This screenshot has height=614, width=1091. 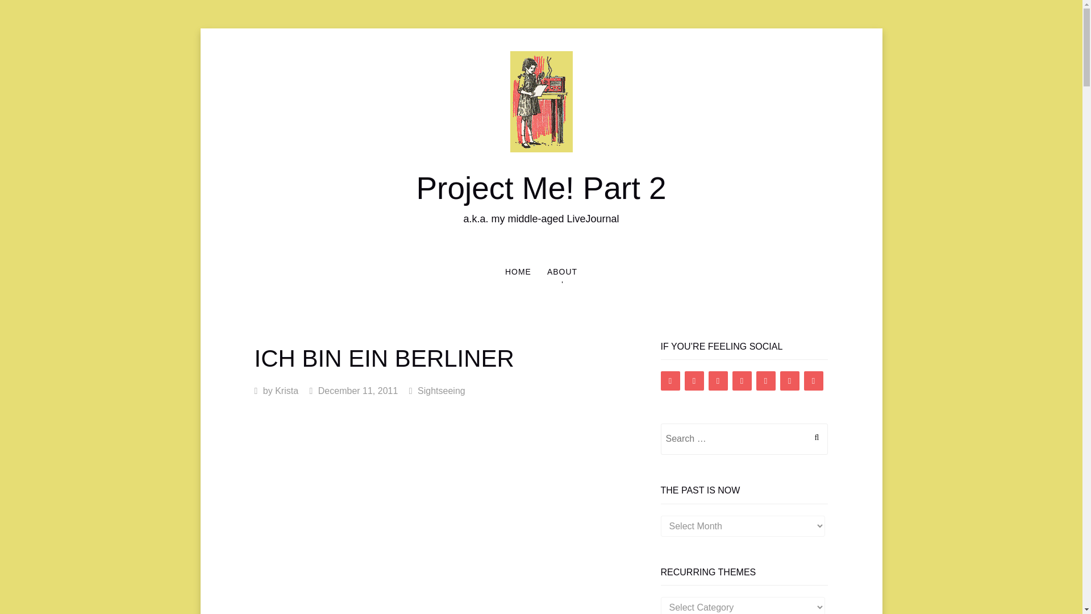 I want to click on Krista, so click(x=286, y=391).